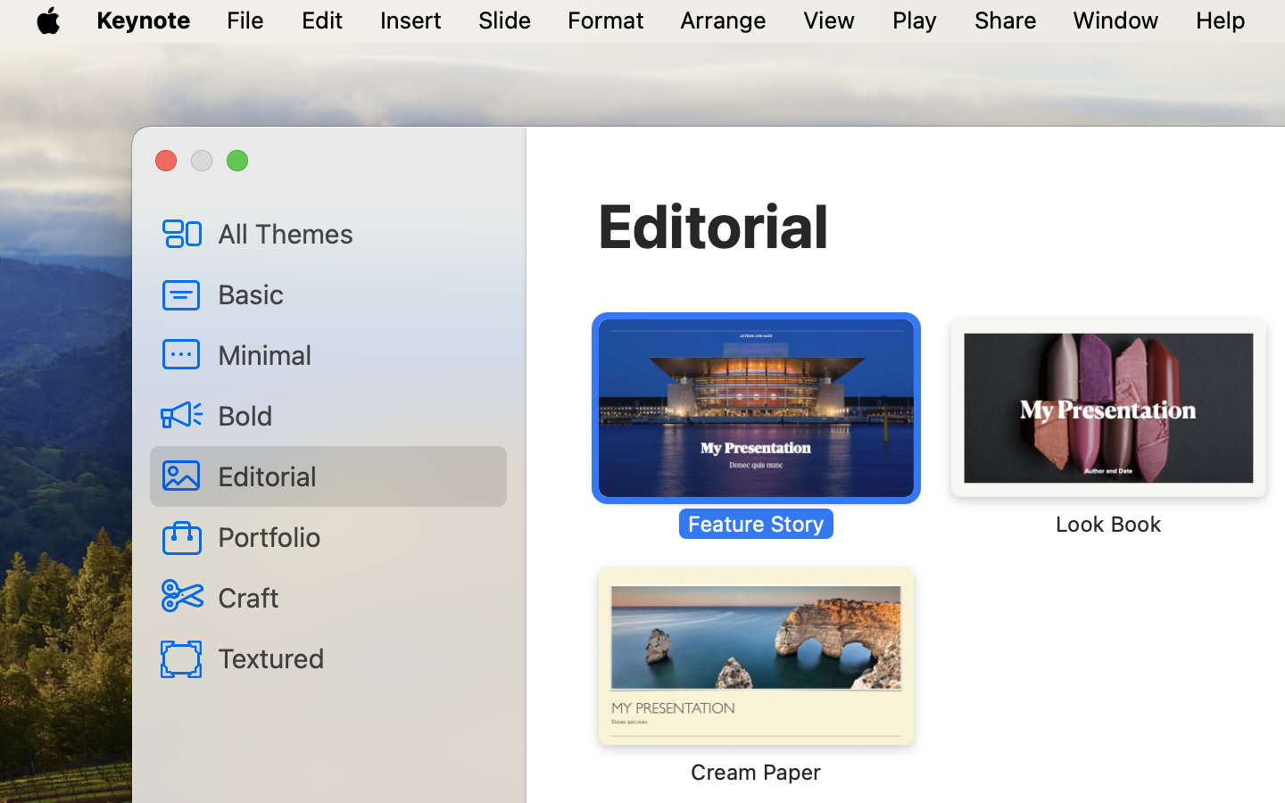  Describe the element at coordinates (355, 233) in the screenshot. I see `All Themes` at that location.